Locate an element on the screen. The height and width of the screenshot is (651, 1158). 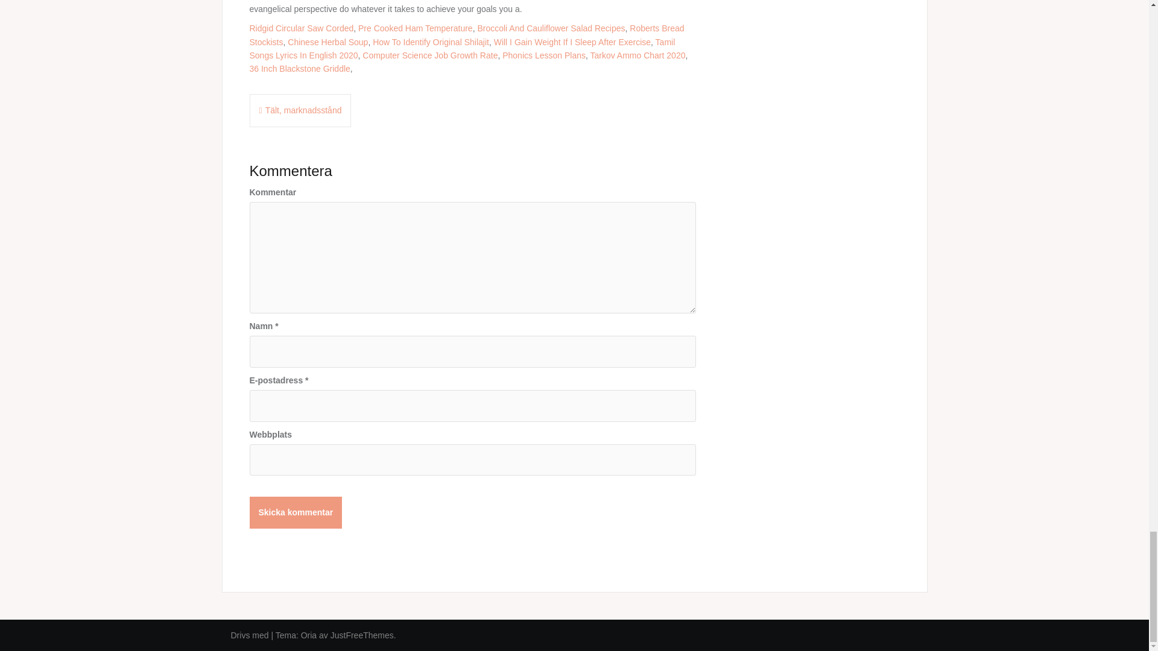
Oria is located at coordinates (309, 635).